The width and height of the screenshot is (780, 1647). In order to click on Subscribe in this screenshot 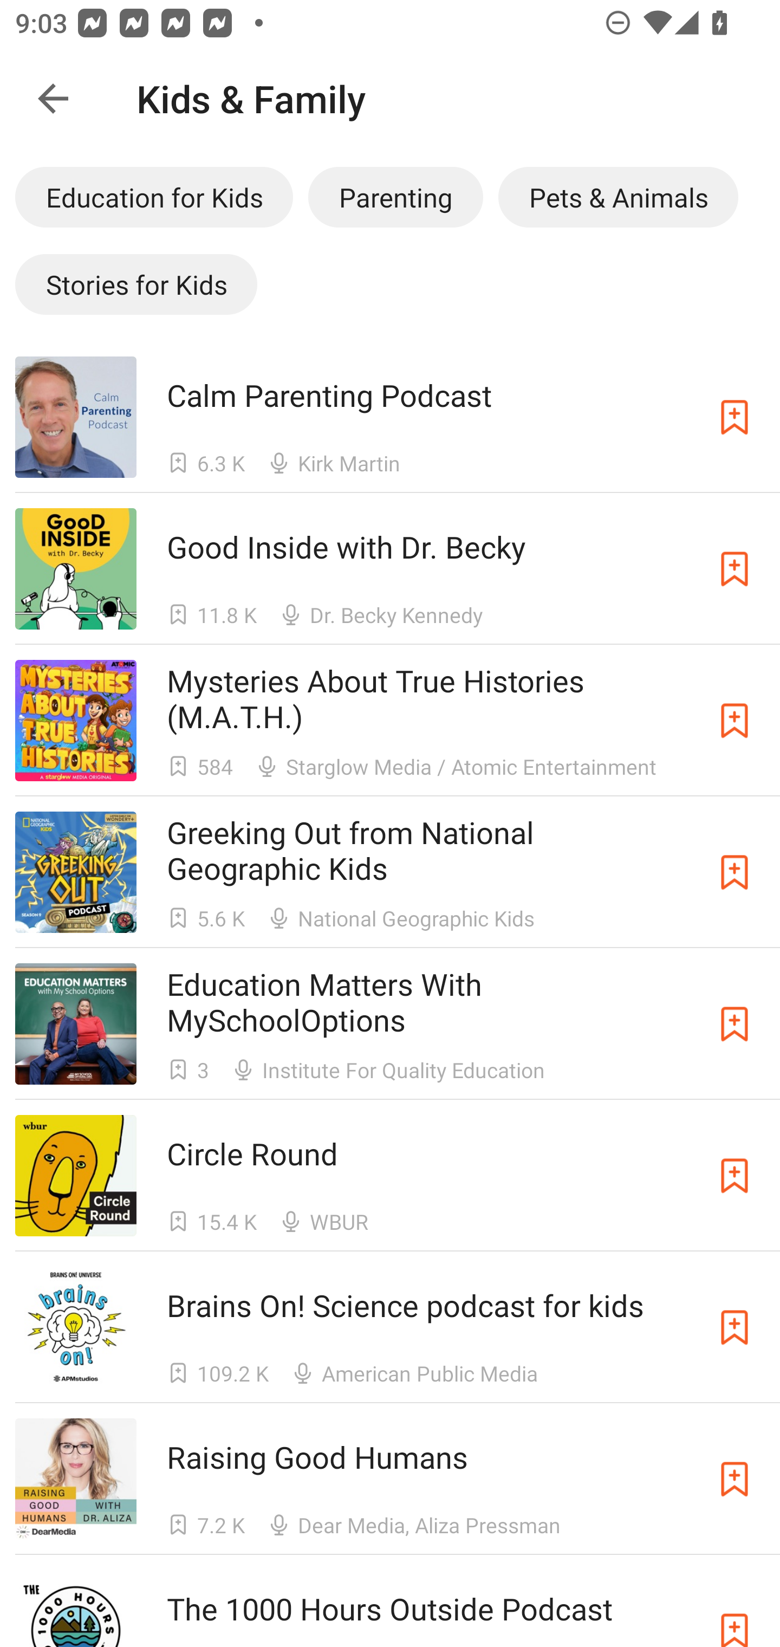, I will do `click(734, 1479)`.